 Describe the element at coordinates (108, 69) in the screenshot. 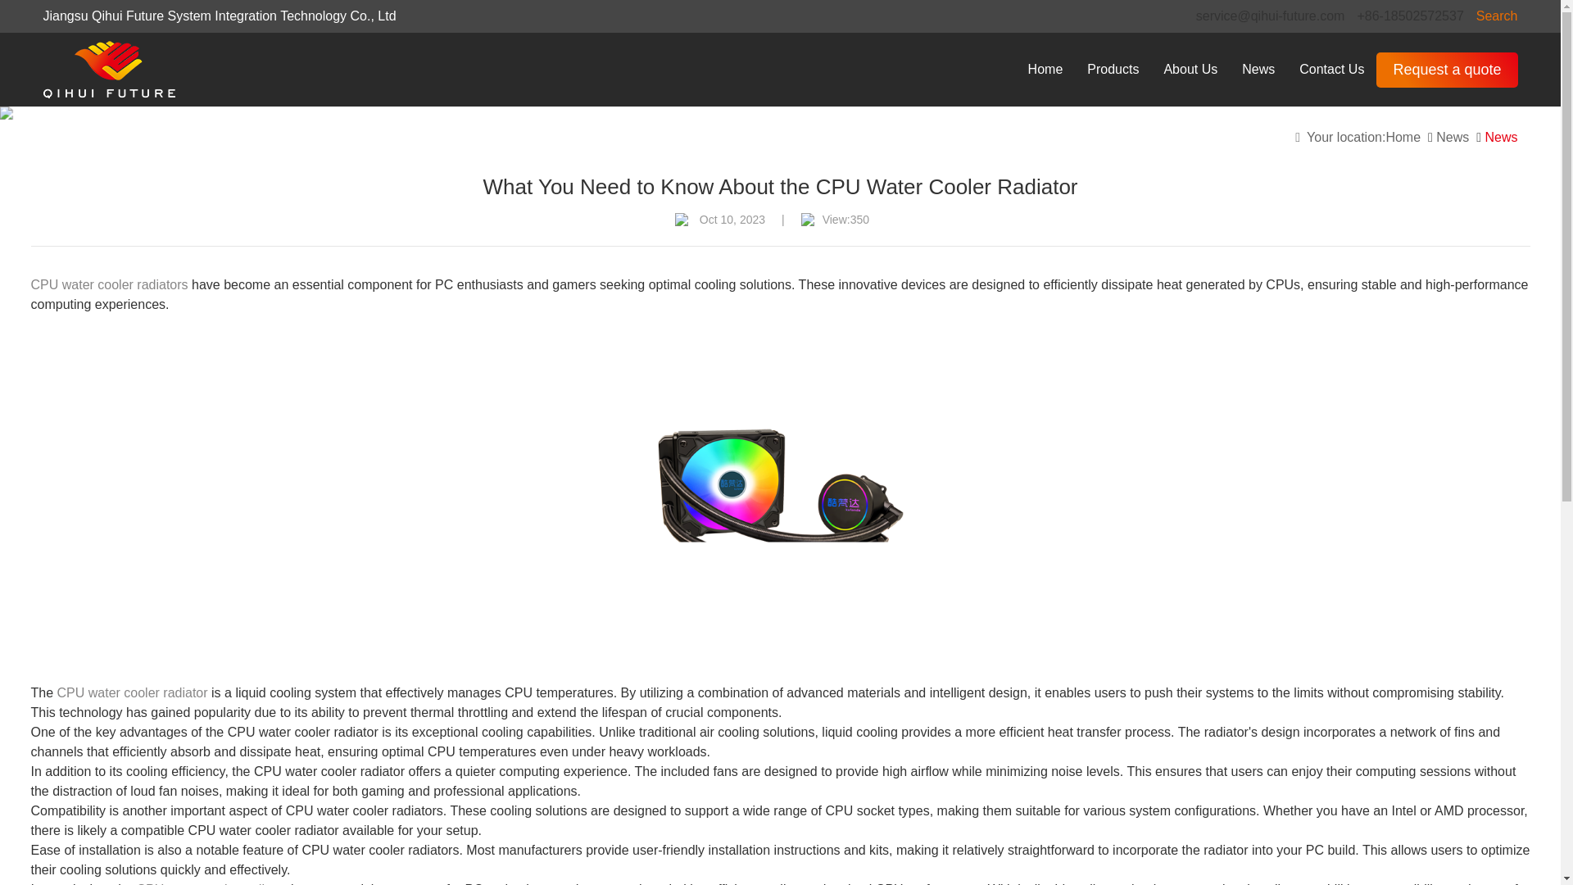

I see `computer part wholesalers` at that location.